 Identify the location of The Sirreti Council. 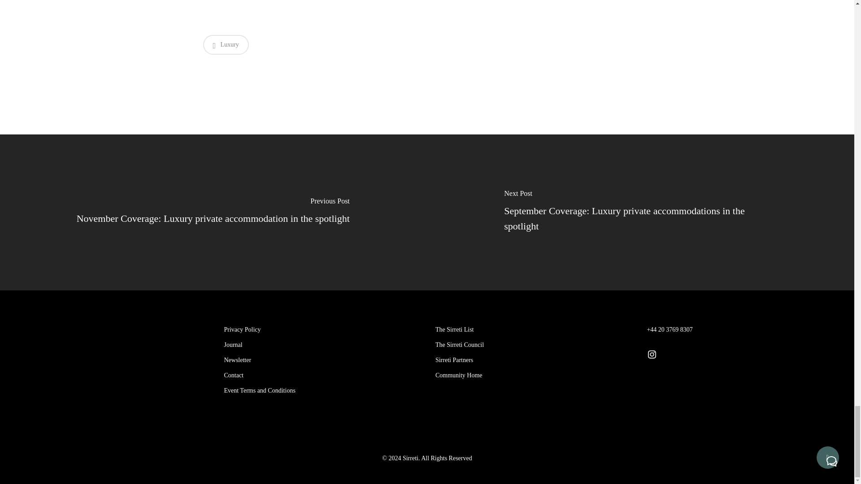
(533, 345).